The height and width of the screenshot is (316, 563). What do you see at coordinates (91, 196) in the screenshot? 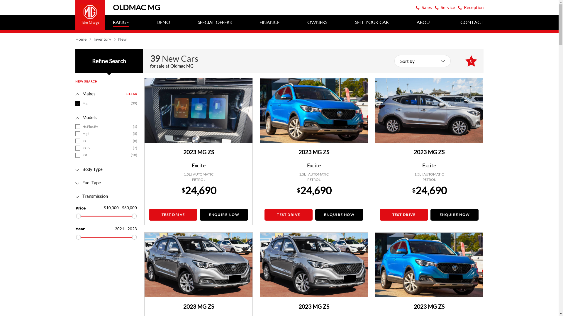
I see `Transmission` at bounding box center [91, 196].